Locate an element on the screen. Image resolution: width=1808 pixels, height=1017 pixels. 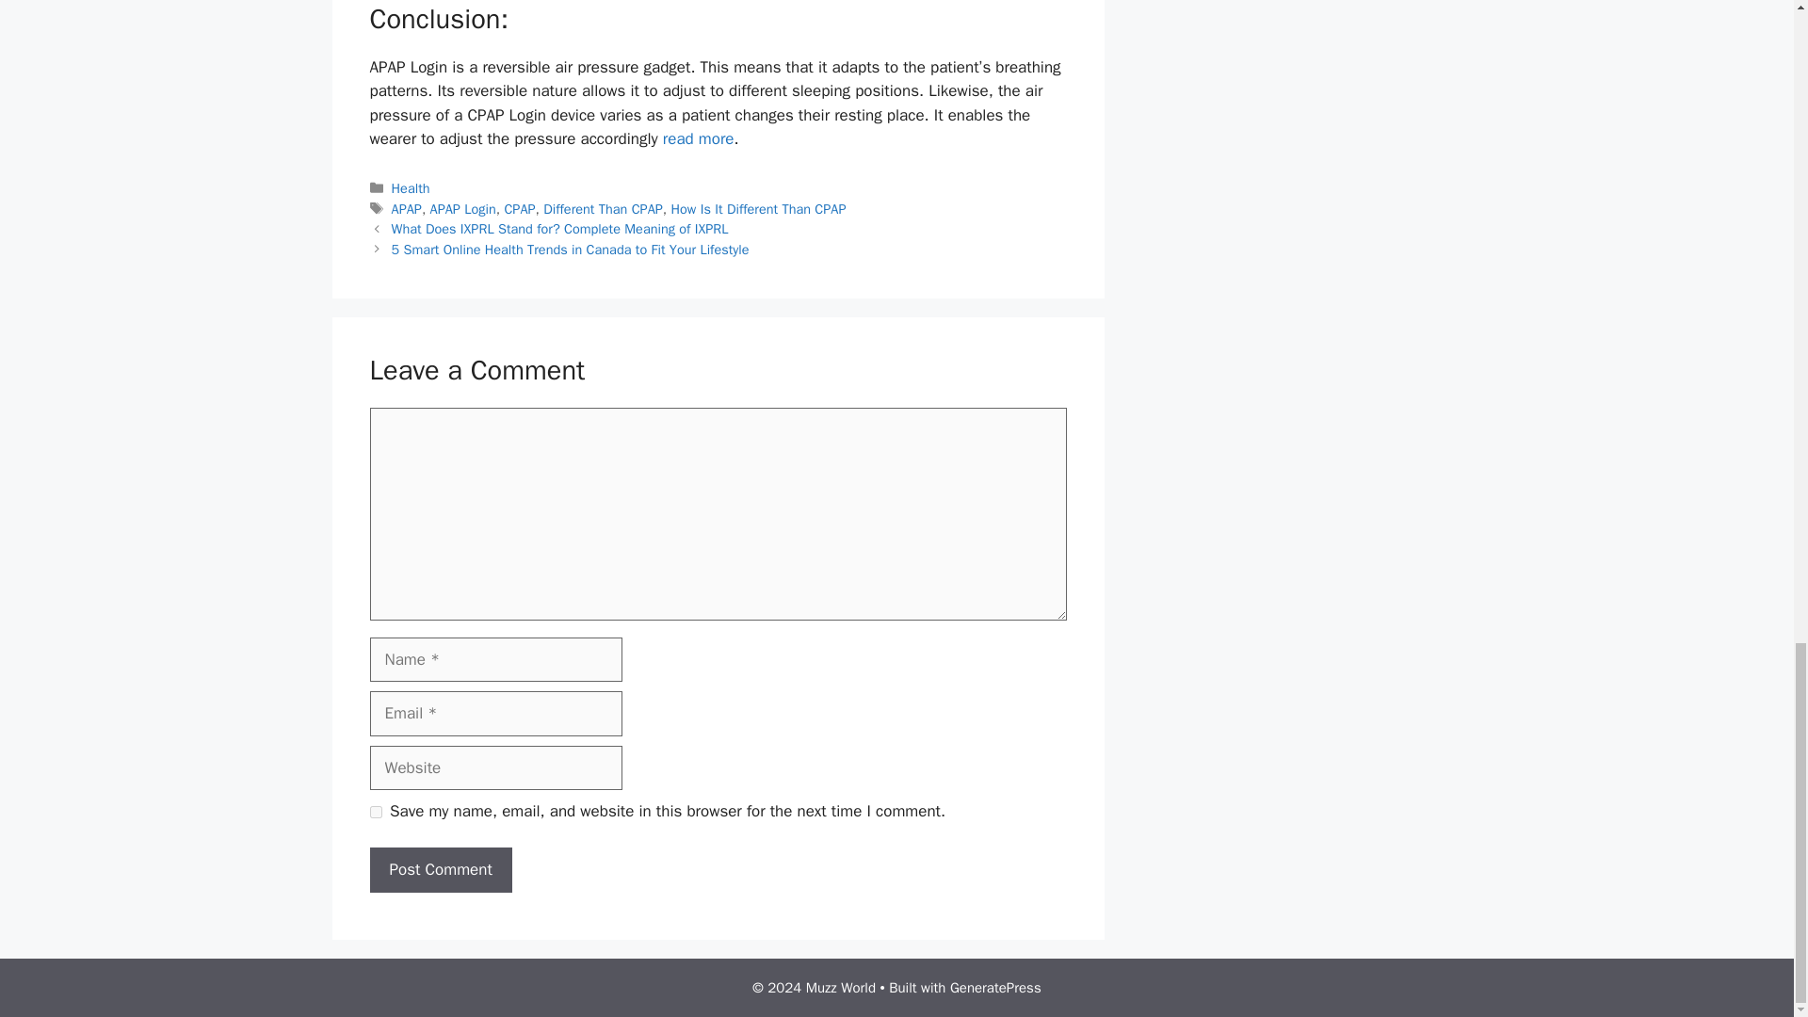
5 Smart Online Health Trends in Canada to Fit Your Lifestyle is located at coordinates (571, 249).